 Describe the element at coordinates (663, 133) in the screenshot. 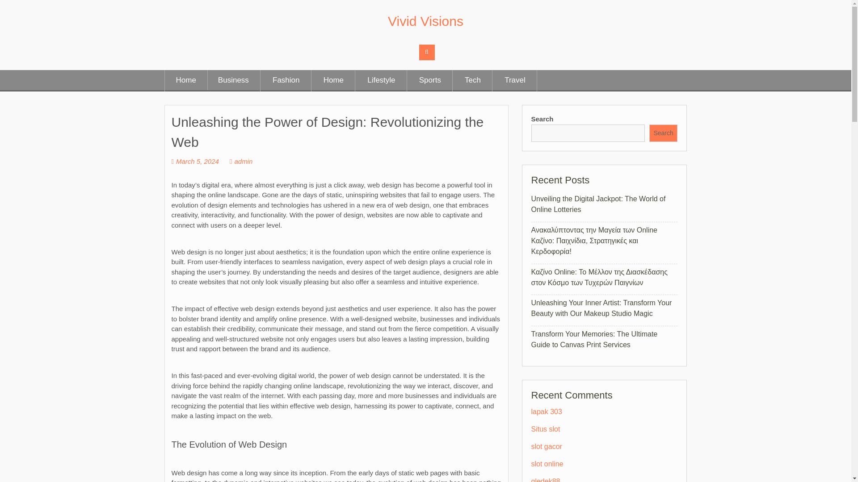

I see `Search` at that location.